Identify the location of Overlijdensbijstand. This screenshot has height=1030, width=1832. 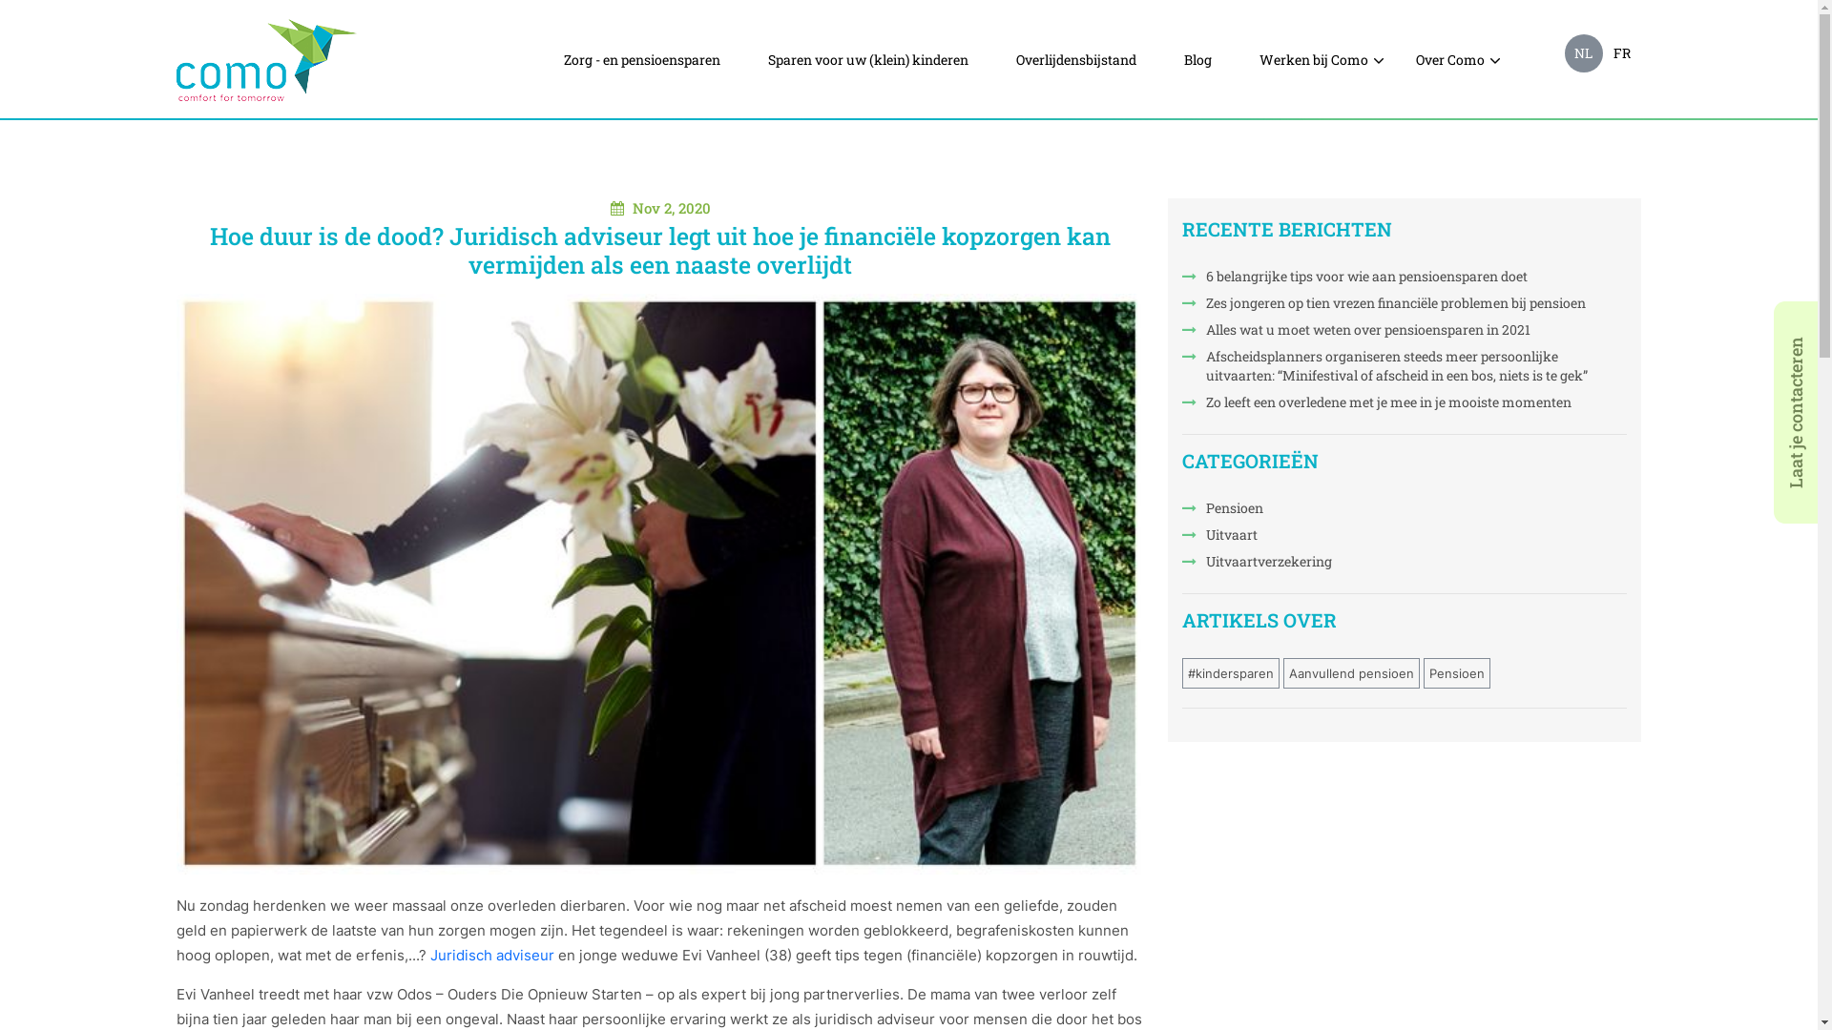
(1075, 60).